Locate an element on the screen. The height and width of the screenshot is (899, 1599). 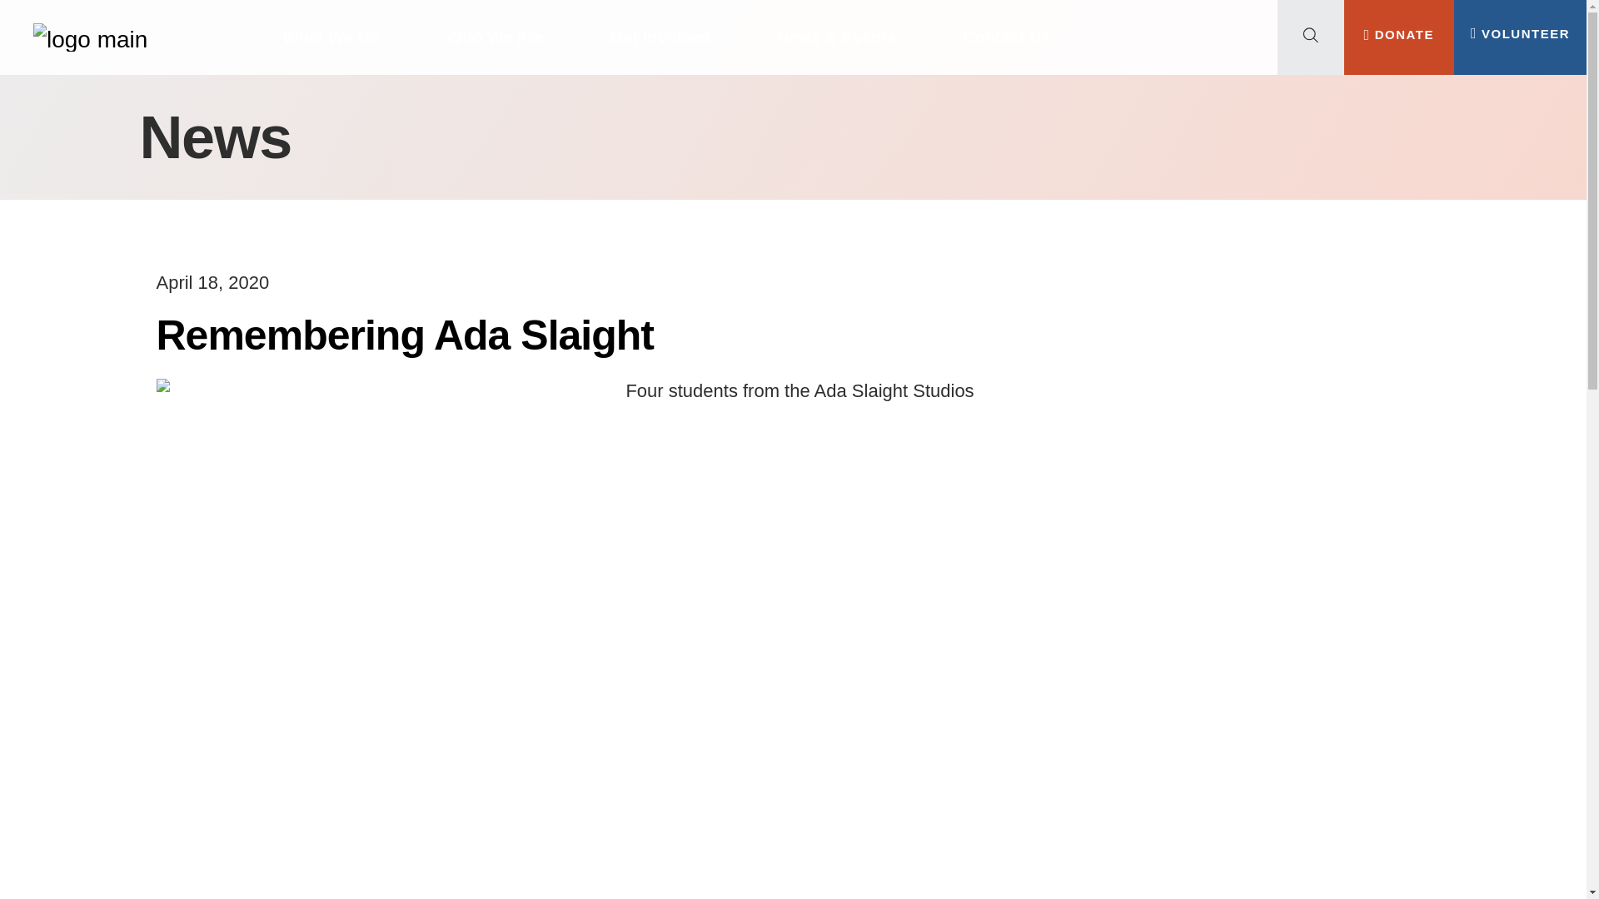
Contact Us is located at coordinates (1006, 37).